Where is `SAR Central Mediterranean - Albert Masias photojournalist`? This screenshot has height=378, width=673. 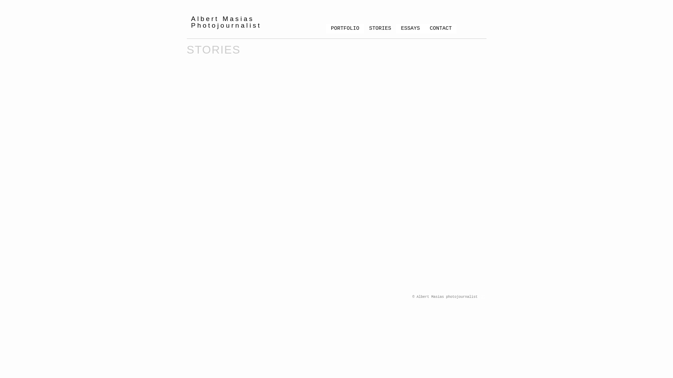 SAR Central Mediterranean - Albert Masias photojournalist is located at coordinates (223, 101).